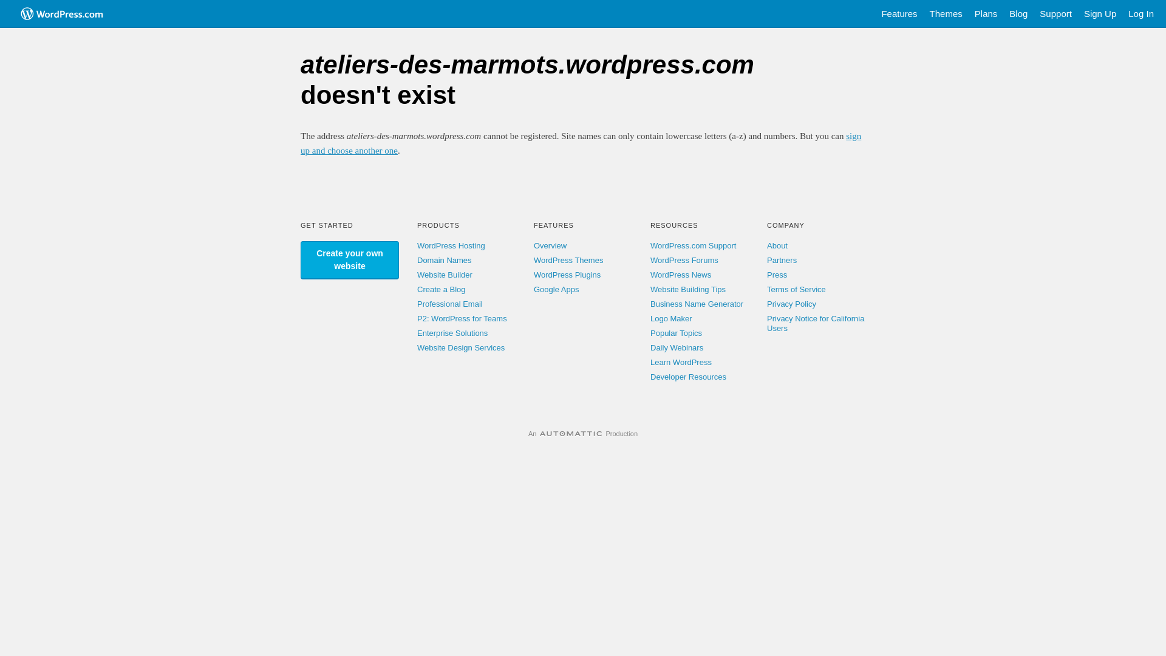  Describe the element at coordinates (689, 377) in the screenshot. I see `Developer Resources` at that location.